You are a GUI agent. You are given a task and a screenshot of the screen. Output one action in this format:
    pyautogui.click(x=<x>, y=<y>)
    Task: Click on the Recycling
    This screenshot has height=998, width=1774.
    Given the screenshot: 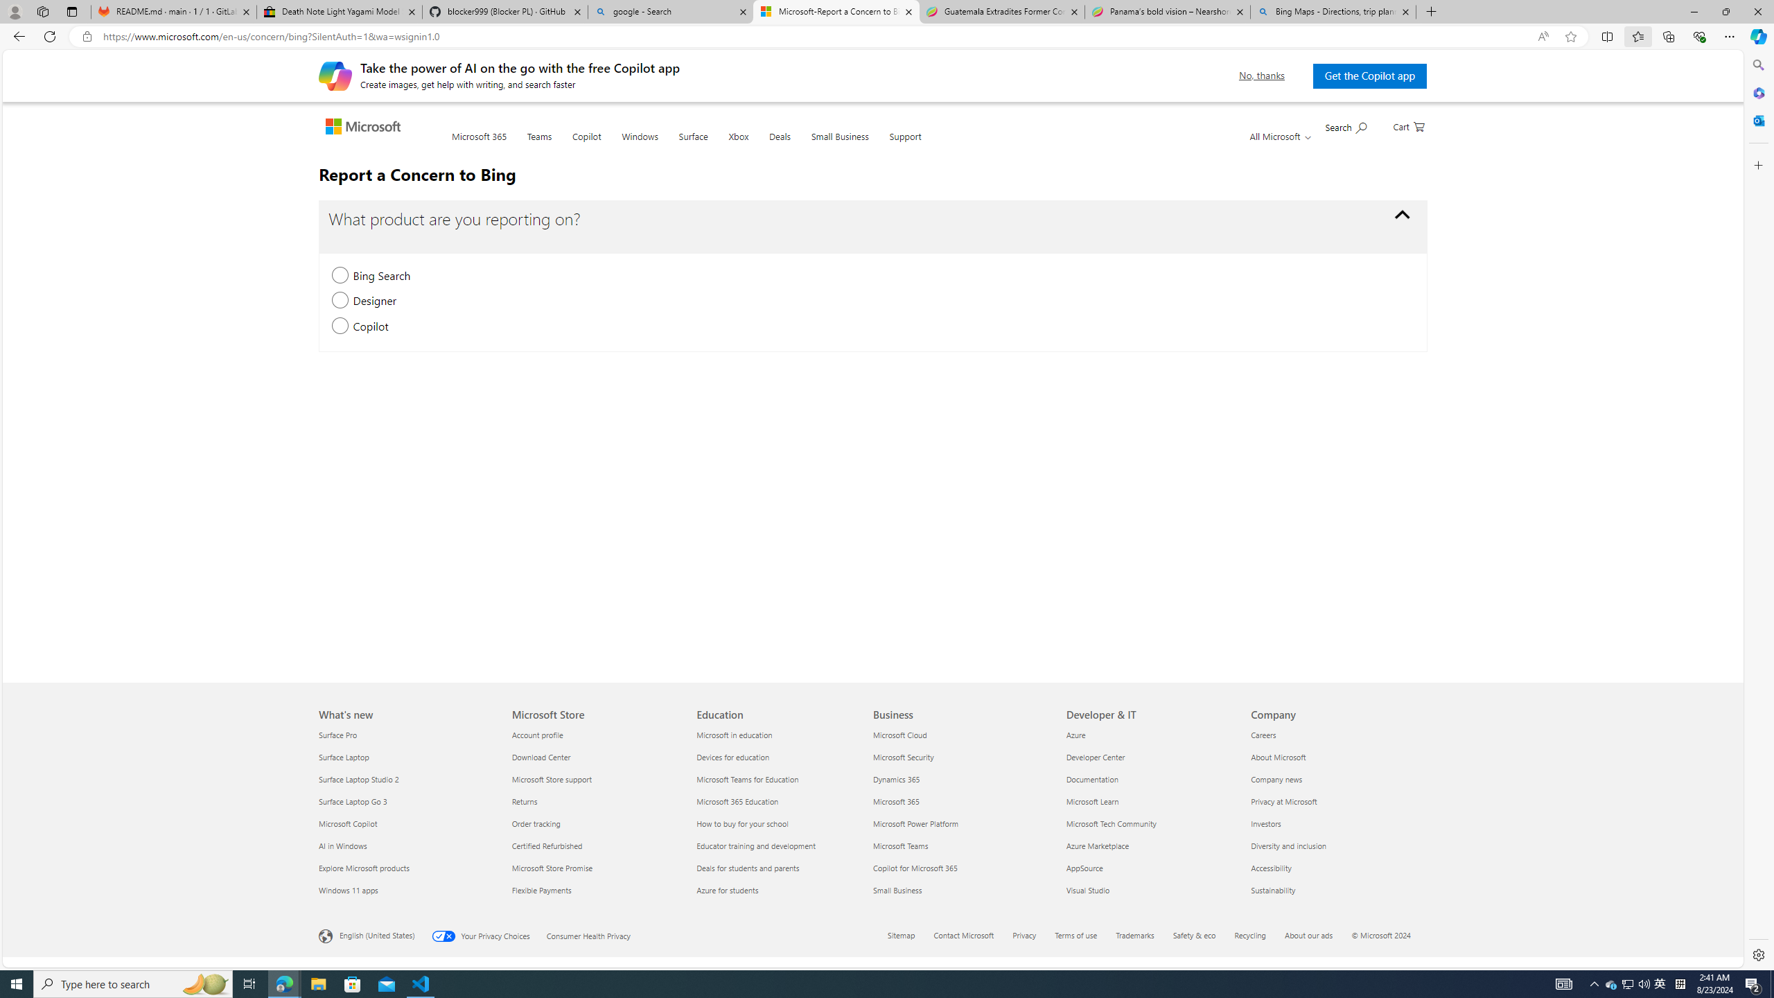 What is the action you would take?
    pyautogui.click(x=1250, y=934)
    